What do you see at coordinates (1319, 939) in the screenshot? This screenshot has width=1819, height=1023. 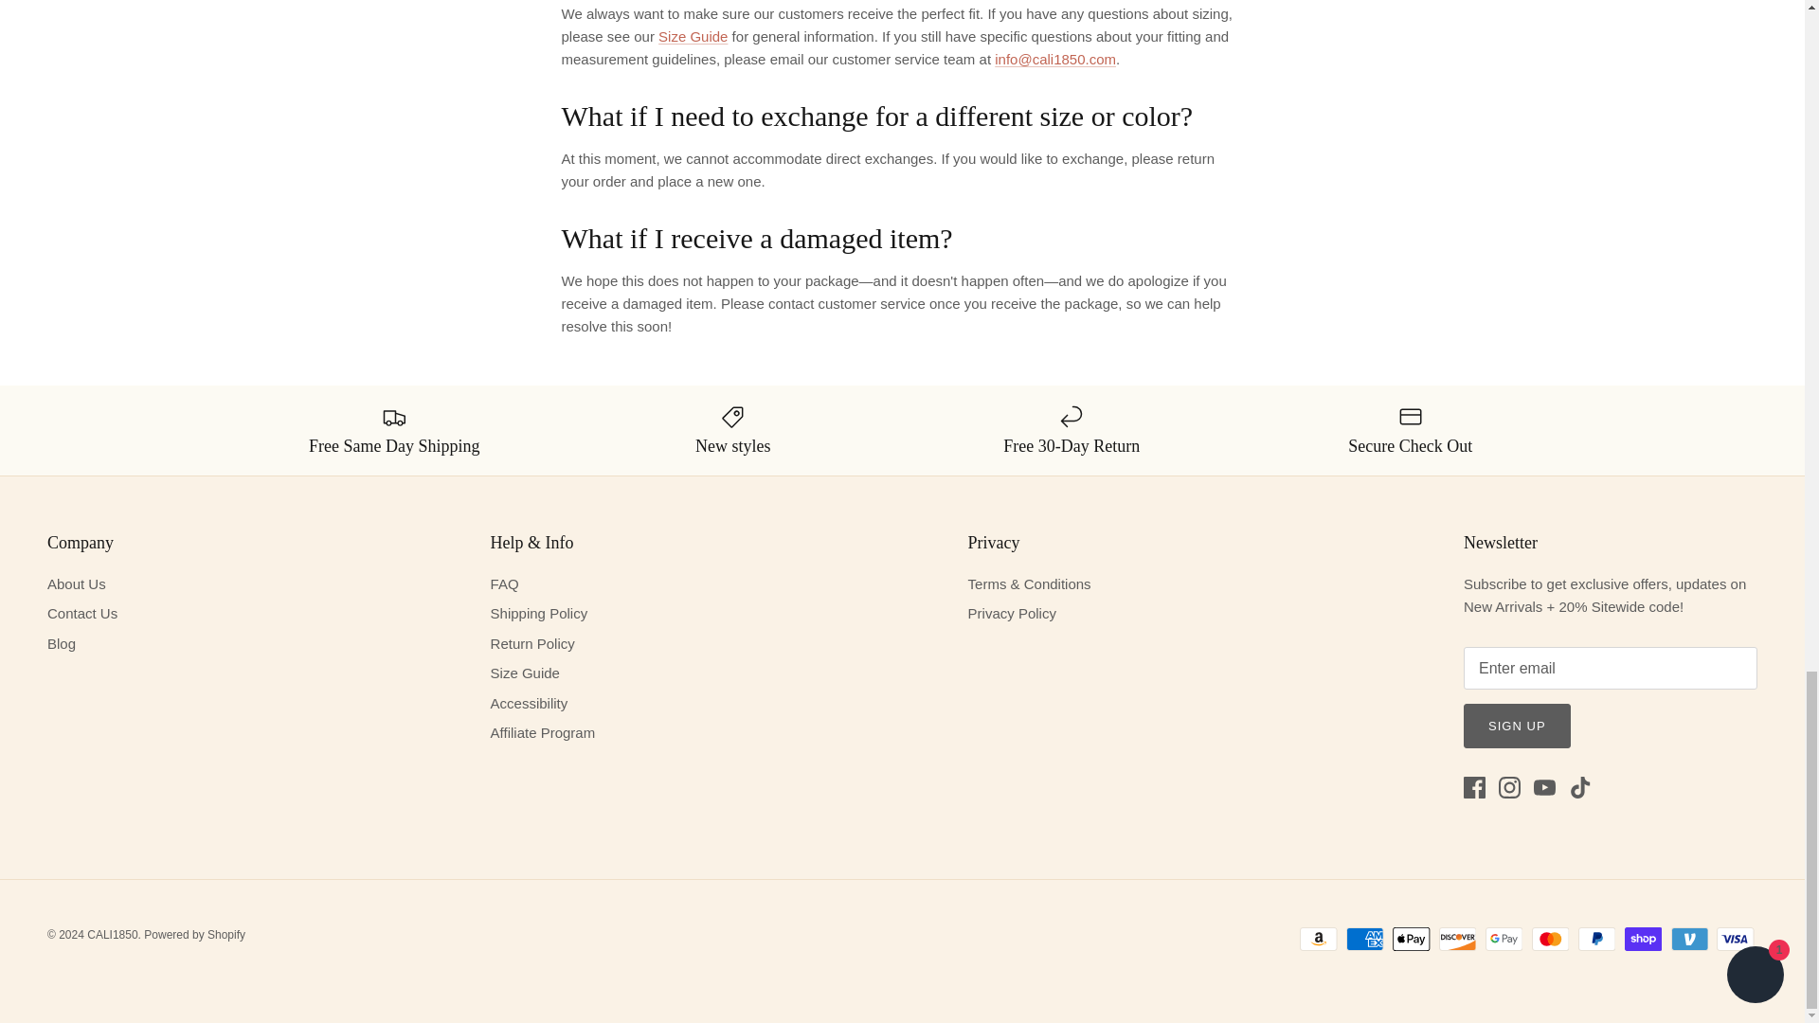 I see `Amazon` at bounding box center [1319, 939].